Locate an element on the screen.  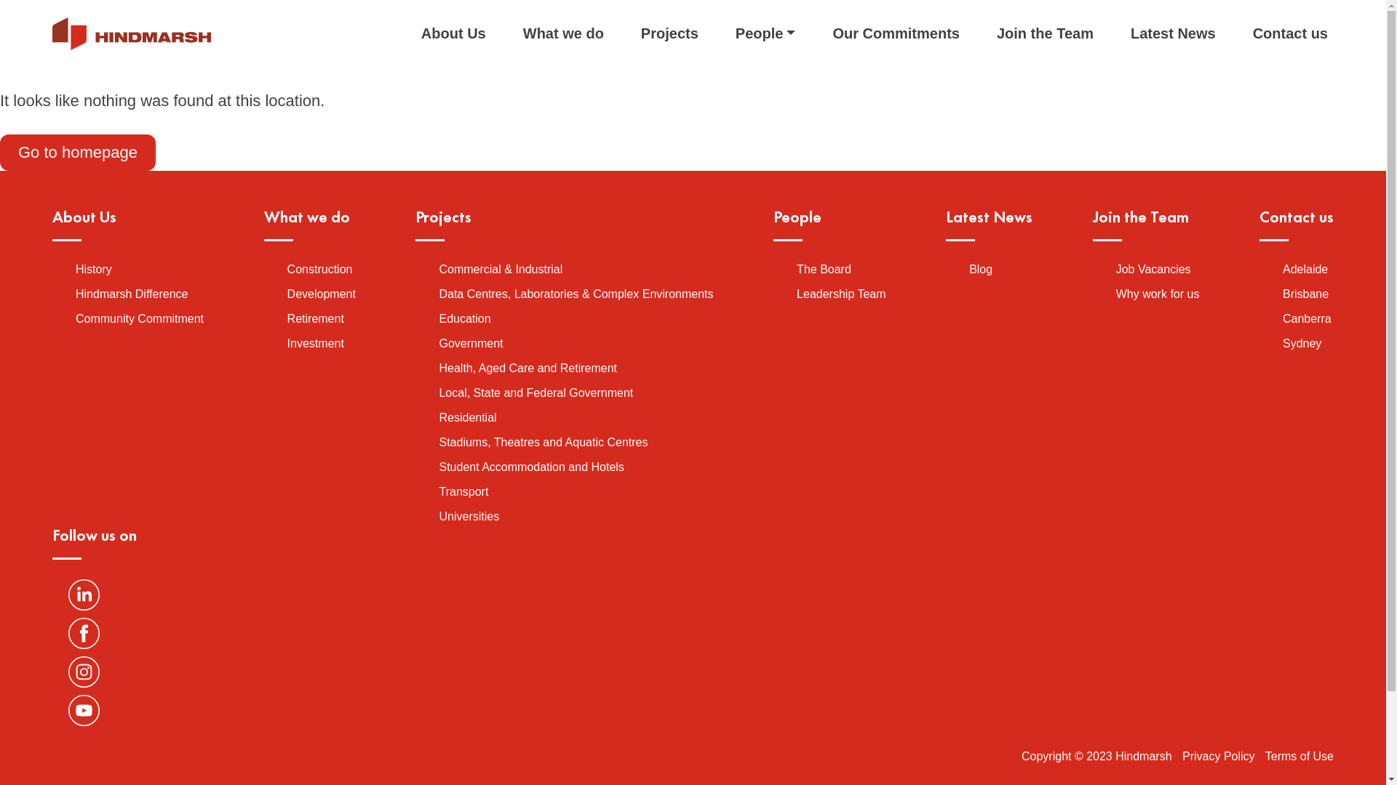
Education is located at coordinates (464, 318).